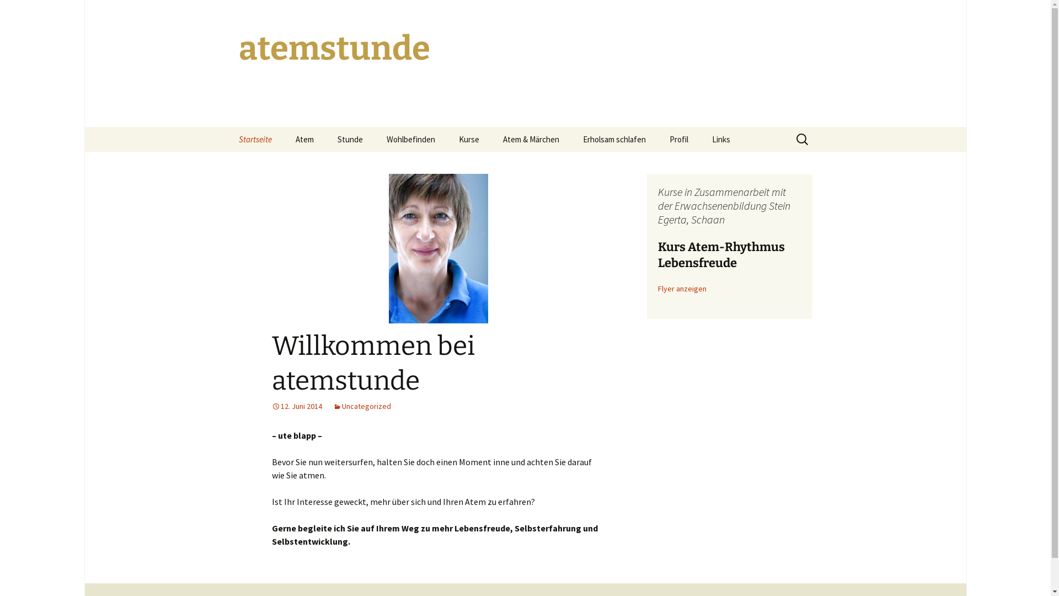 The image size is (1059, 596). Describe the element at coordinates (373, 363) in the screenshot. I see `Willkommen bei atemstunde` at that location.